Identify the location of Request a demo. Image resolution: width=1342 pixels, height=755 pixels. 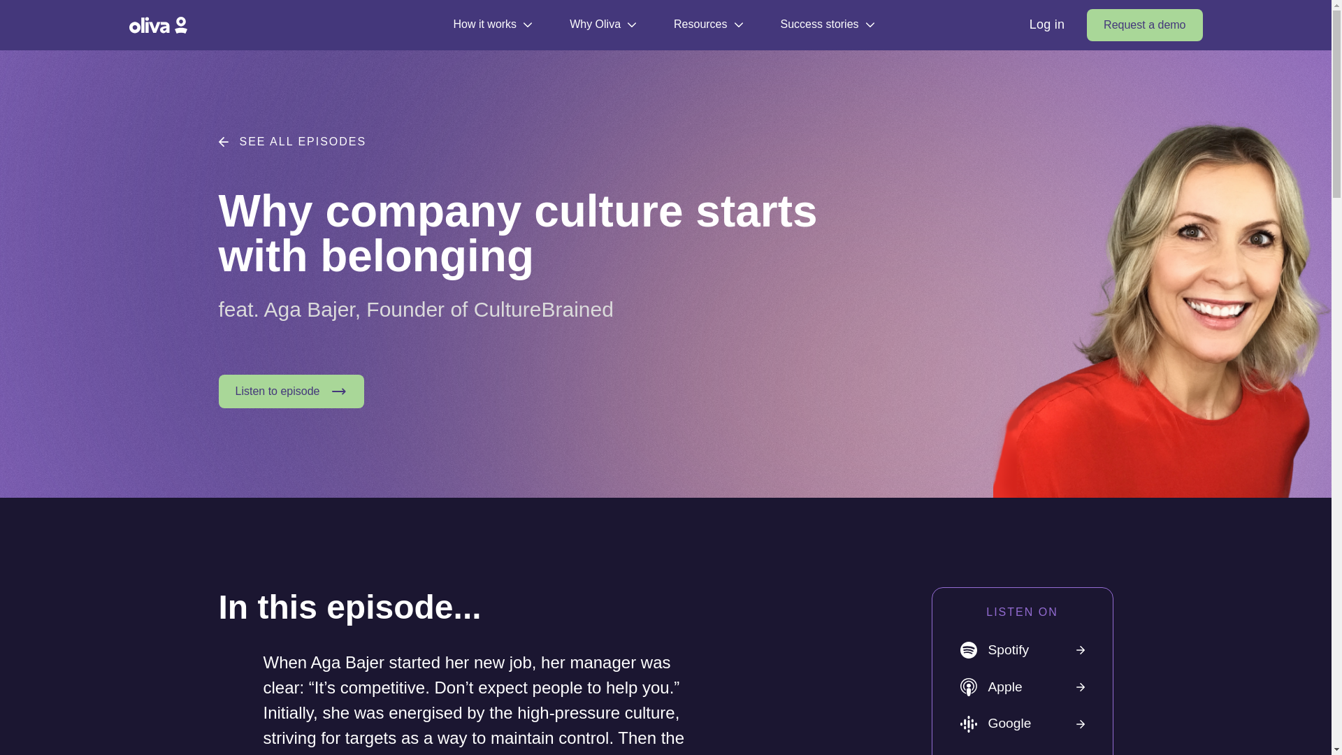
(1145, 25).